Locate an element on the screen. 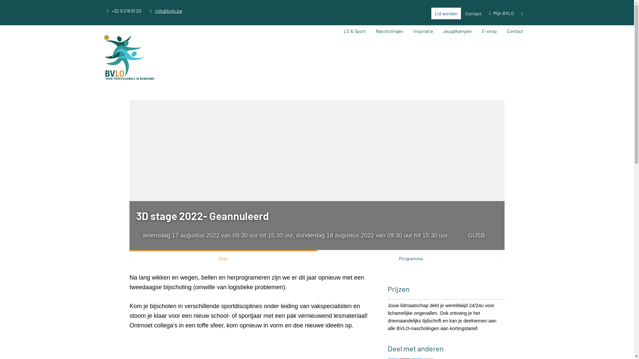 This screenshot has height=359, width=639. Secretariaat is located at coordinates (538, 43).